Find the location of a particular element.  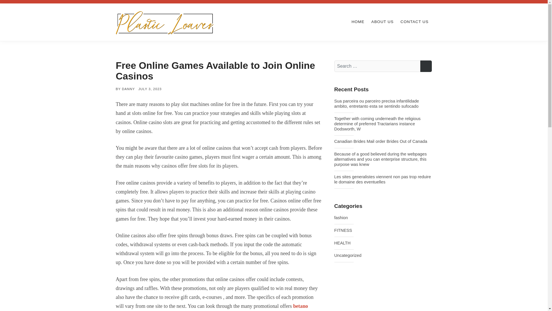

JULY 3, 2023 is located at coordinates (150, 89).